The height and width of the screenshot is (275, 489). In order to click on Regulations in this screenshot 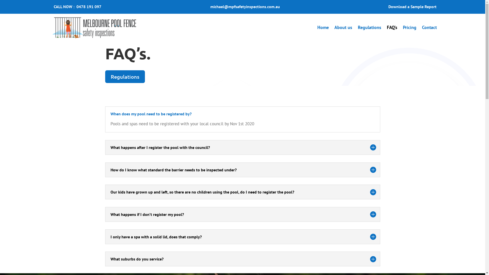, I will do `click(125, 77)`.